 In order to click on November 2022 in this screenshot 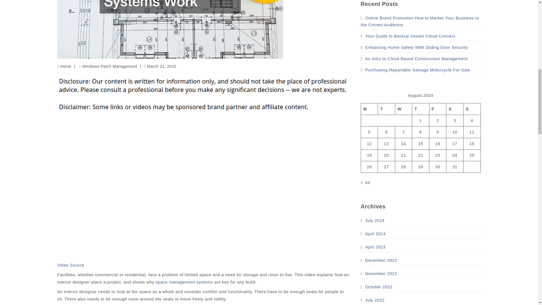, I will do `click(379, 273)`.